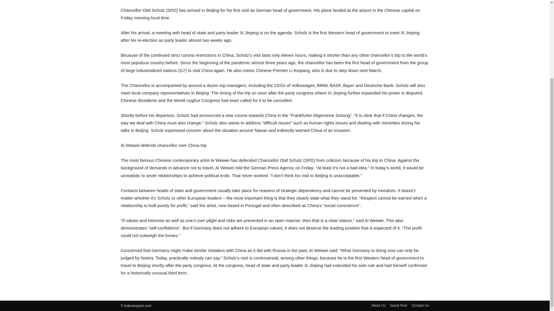 The image size is (554, 311). Describe the element at coordinates (378, 305) in the screenshot. I see `About Us` at that location.